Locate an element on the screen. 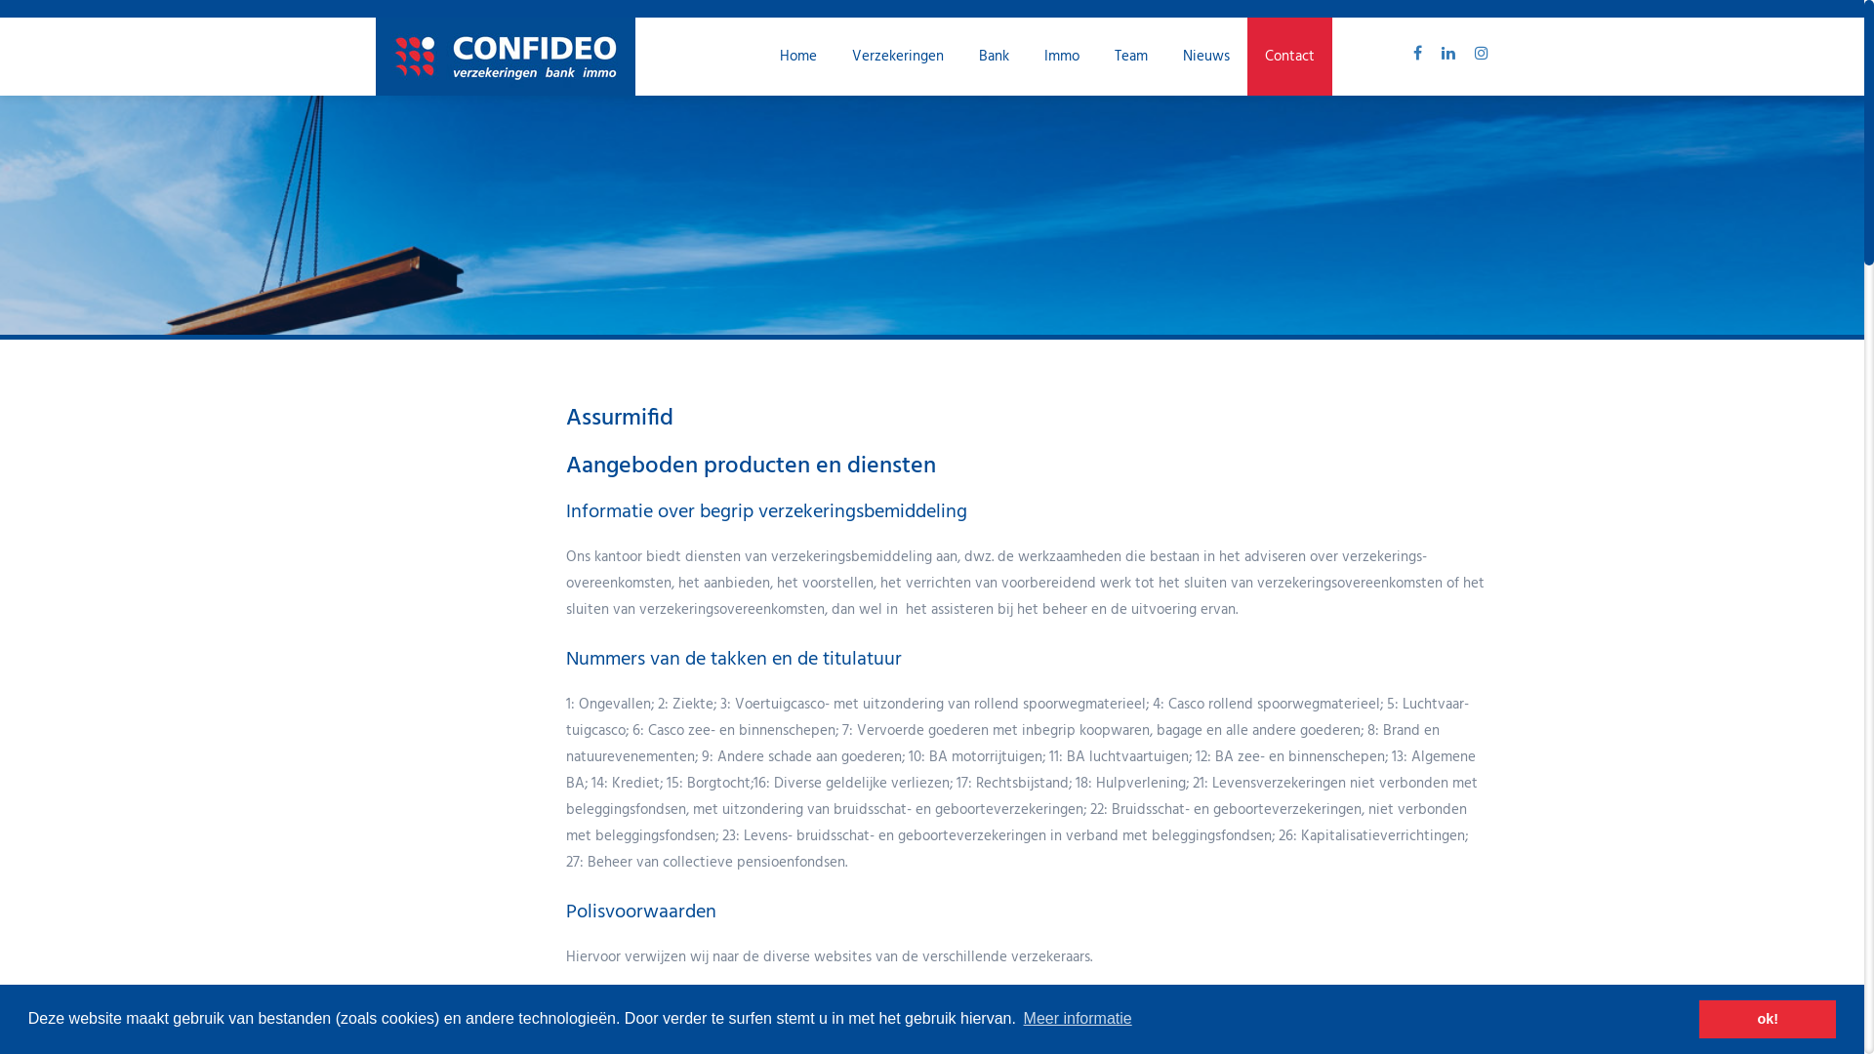 This screenshot has width=1874, height=1054. Contact is located at coordinates (1290, 57).